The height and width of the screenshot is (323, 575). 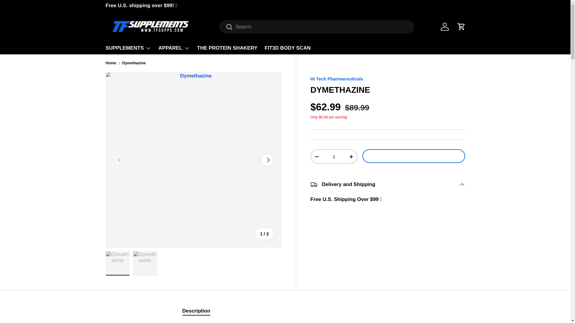 What do you see at coordinates (226, 27) in the screenshot?
I see `Search` at bounding box center [226, 27].